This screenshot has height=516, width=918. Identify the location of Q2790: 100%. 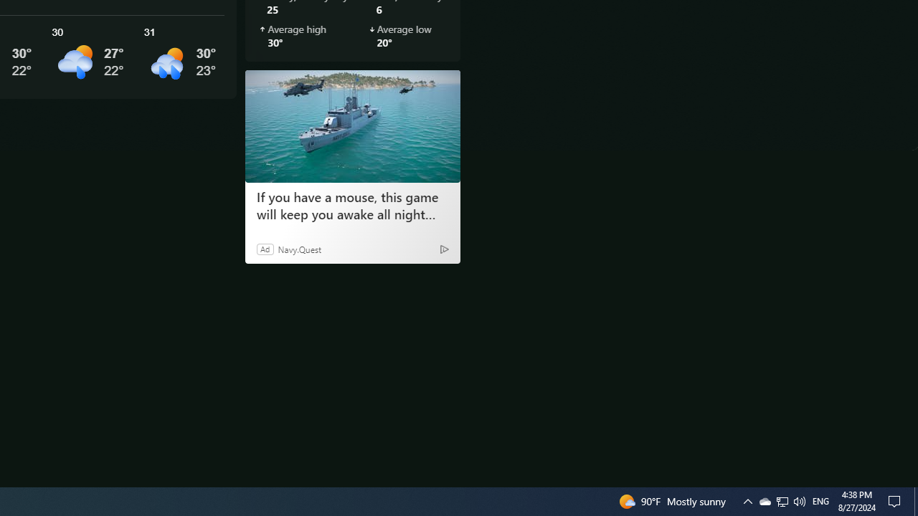
(916, 502).